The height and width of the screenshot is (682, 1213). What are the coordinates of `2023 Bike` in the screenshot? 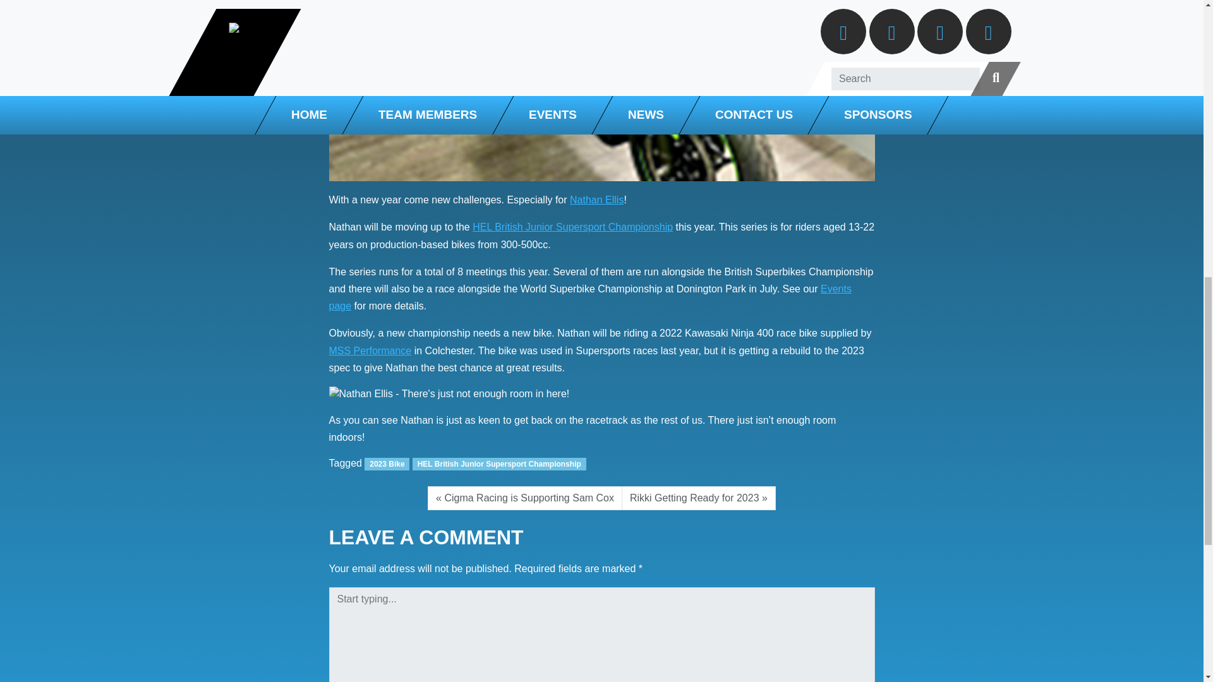 It's located at (387, 464).